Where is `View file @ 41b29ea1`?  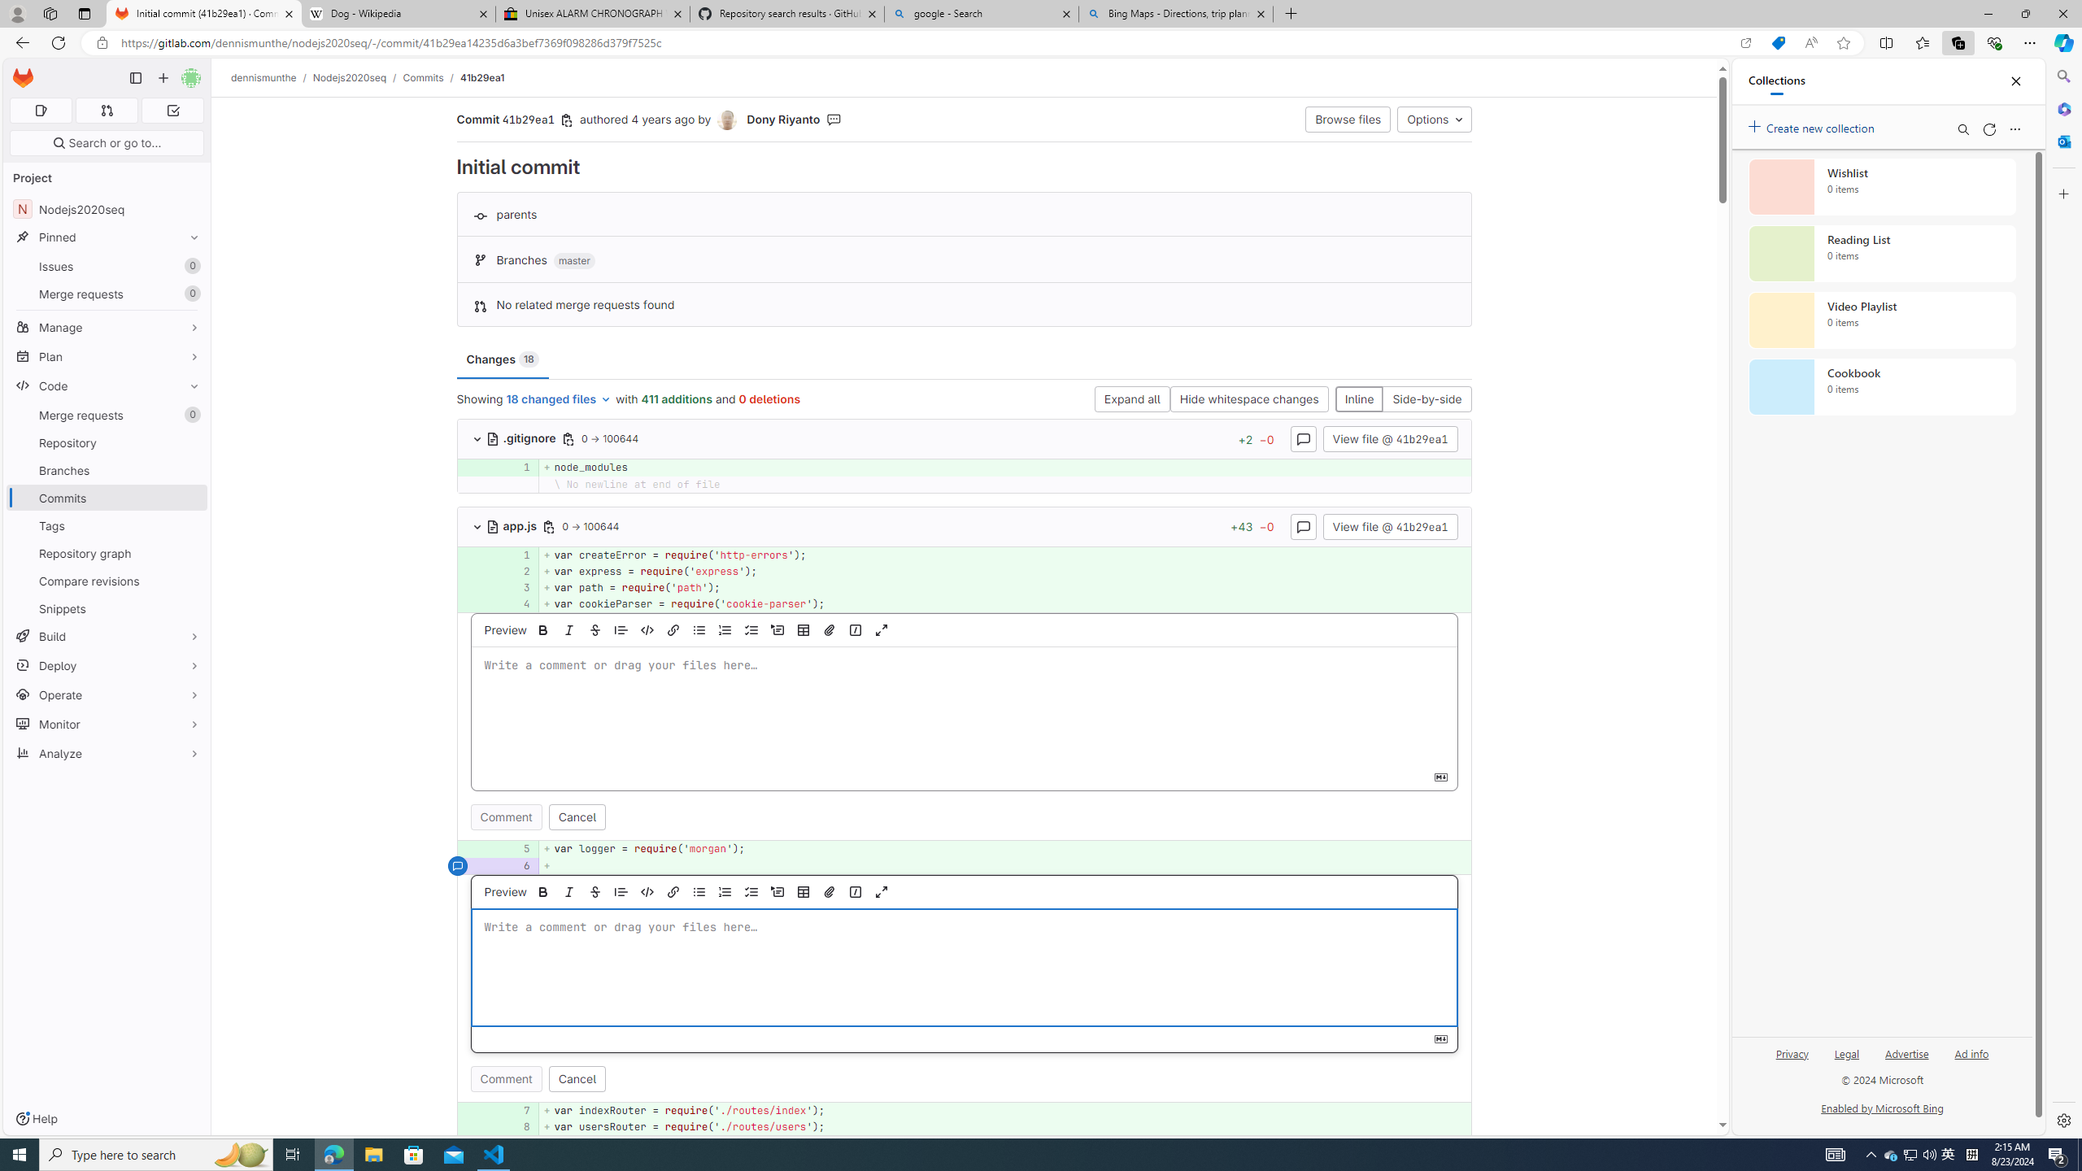
View file @ 41b29ea1 is located at coordinates (1389, 525).